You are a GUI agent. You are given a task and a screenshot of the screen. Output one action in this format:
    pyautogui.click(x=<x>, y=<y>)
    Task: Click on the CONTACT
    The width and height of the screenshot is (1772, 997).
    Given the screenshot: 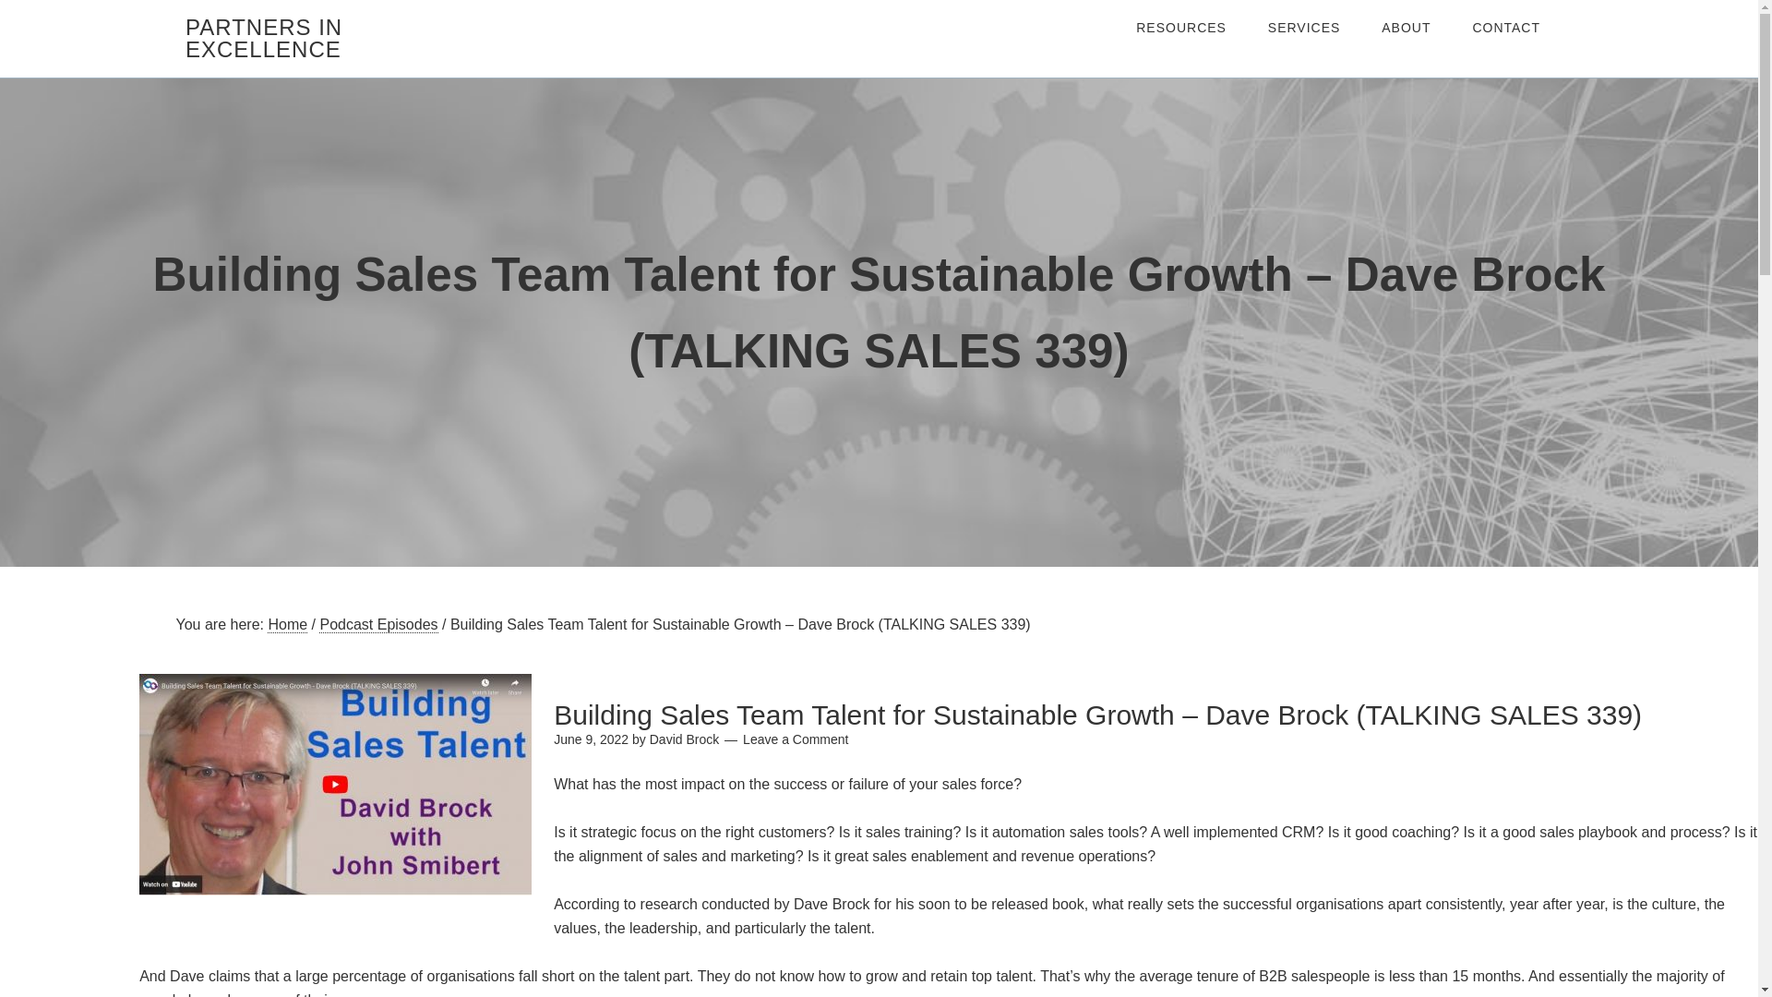 What is the action you would take?
    pyautogui.click(x=1506, y=28)
    